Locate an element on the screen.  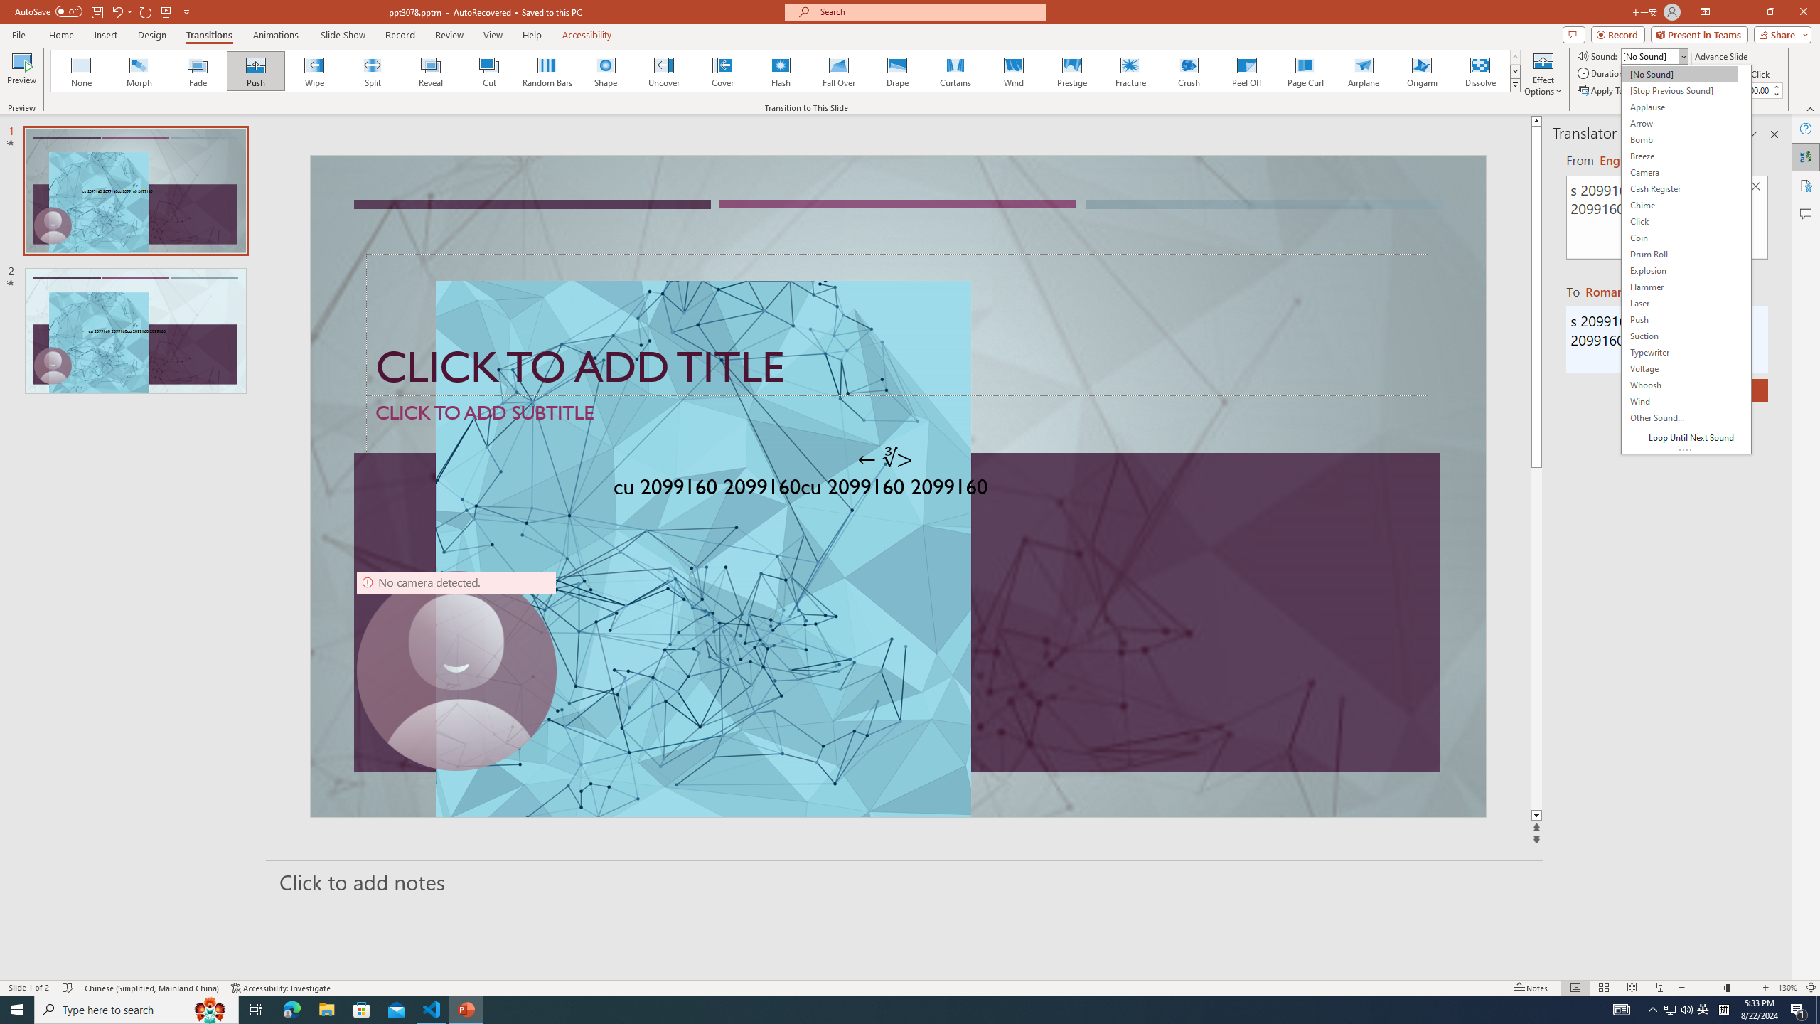
Dissolve is located at coordinates (1479, 71).